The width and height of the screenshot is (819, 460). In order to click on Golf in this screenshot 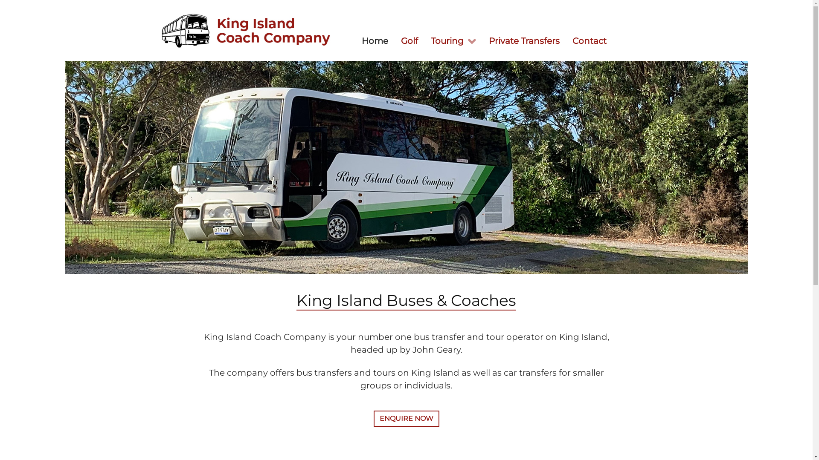, I will do `click(409, 40)`.